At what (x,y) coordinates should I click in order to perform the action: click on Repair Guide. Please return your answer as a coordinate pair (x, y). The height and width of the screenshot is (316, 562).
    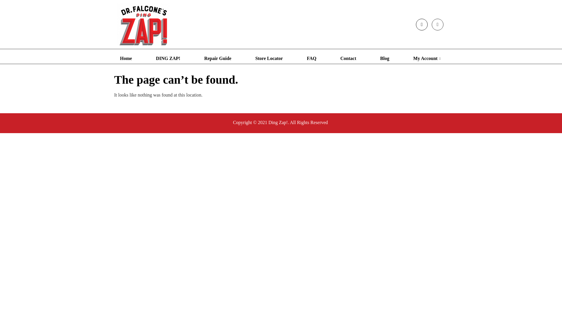
    Looking at the image, I should click on (218, 59).